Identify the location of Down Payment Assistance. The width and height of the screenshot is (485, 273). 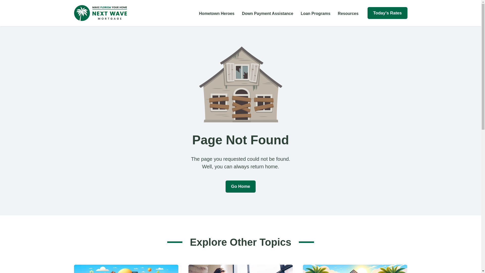
(268, 13).